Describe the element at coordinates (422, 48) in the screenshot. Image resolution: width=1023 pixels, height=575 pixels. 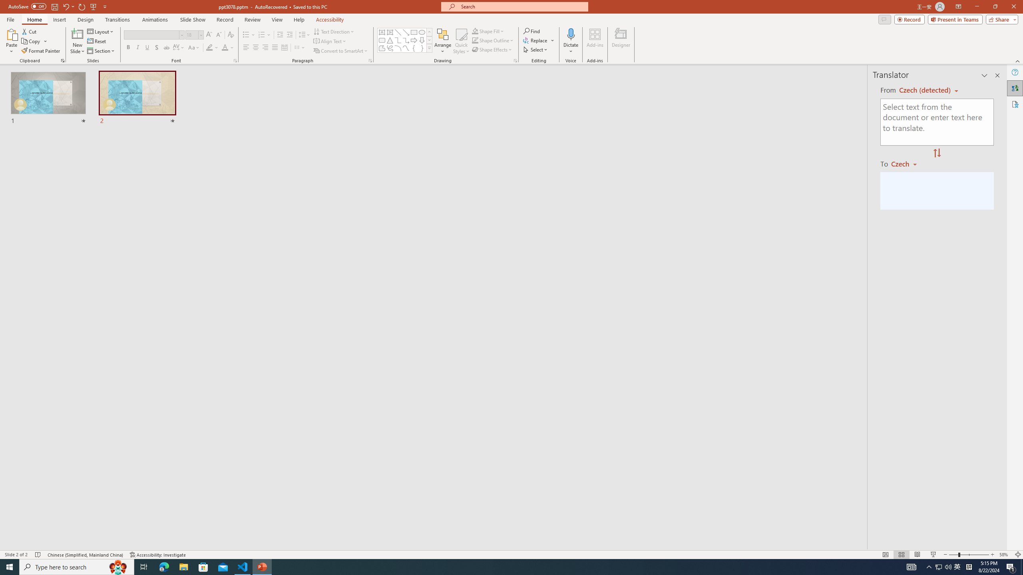
I see `Right Brace` at that location.